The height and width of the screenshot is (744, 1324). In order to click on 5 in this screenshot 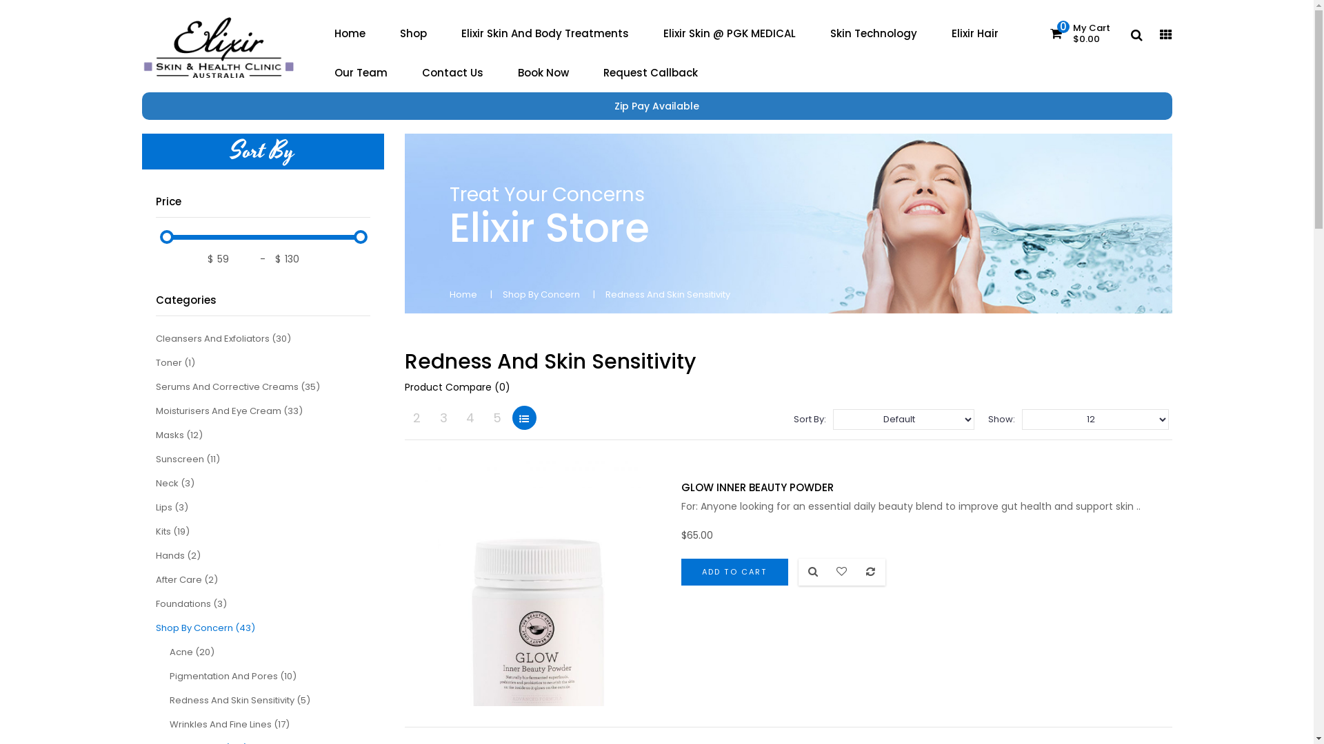, I will do `click(498, 417)`.